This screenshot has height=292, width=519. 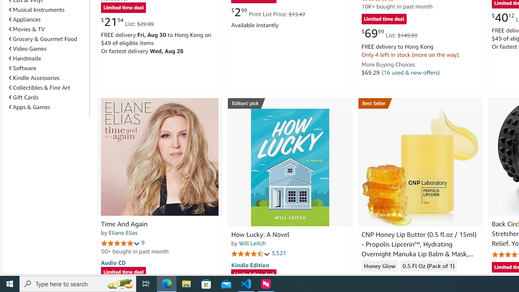 What do you see at coordinates (260, 234) in the screenshot?
I see `How Lucky: A Novel` at bounding box center [260, 234].